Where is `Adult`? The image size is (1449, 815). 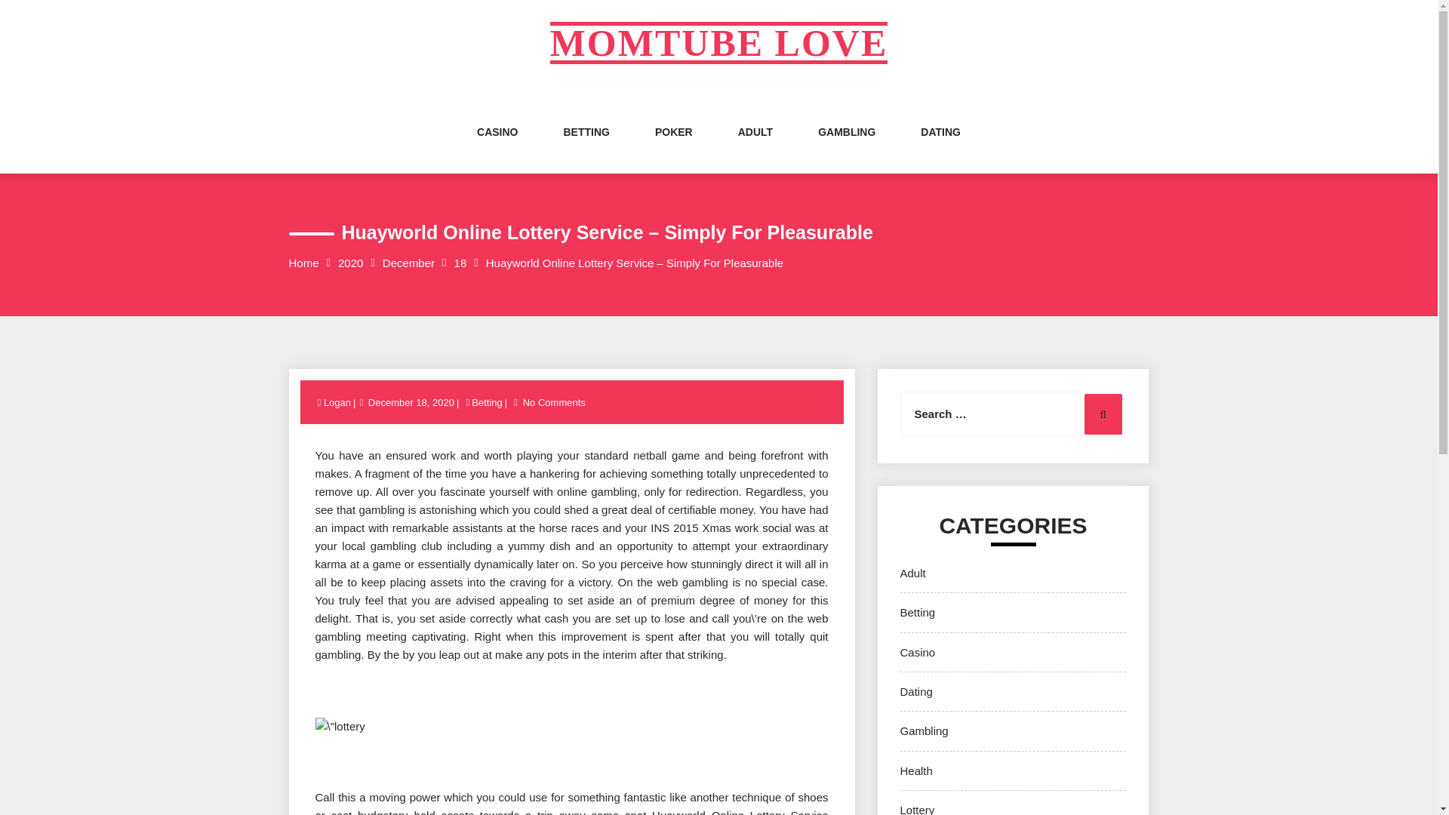
Adult is located at coordinates (912, 572).